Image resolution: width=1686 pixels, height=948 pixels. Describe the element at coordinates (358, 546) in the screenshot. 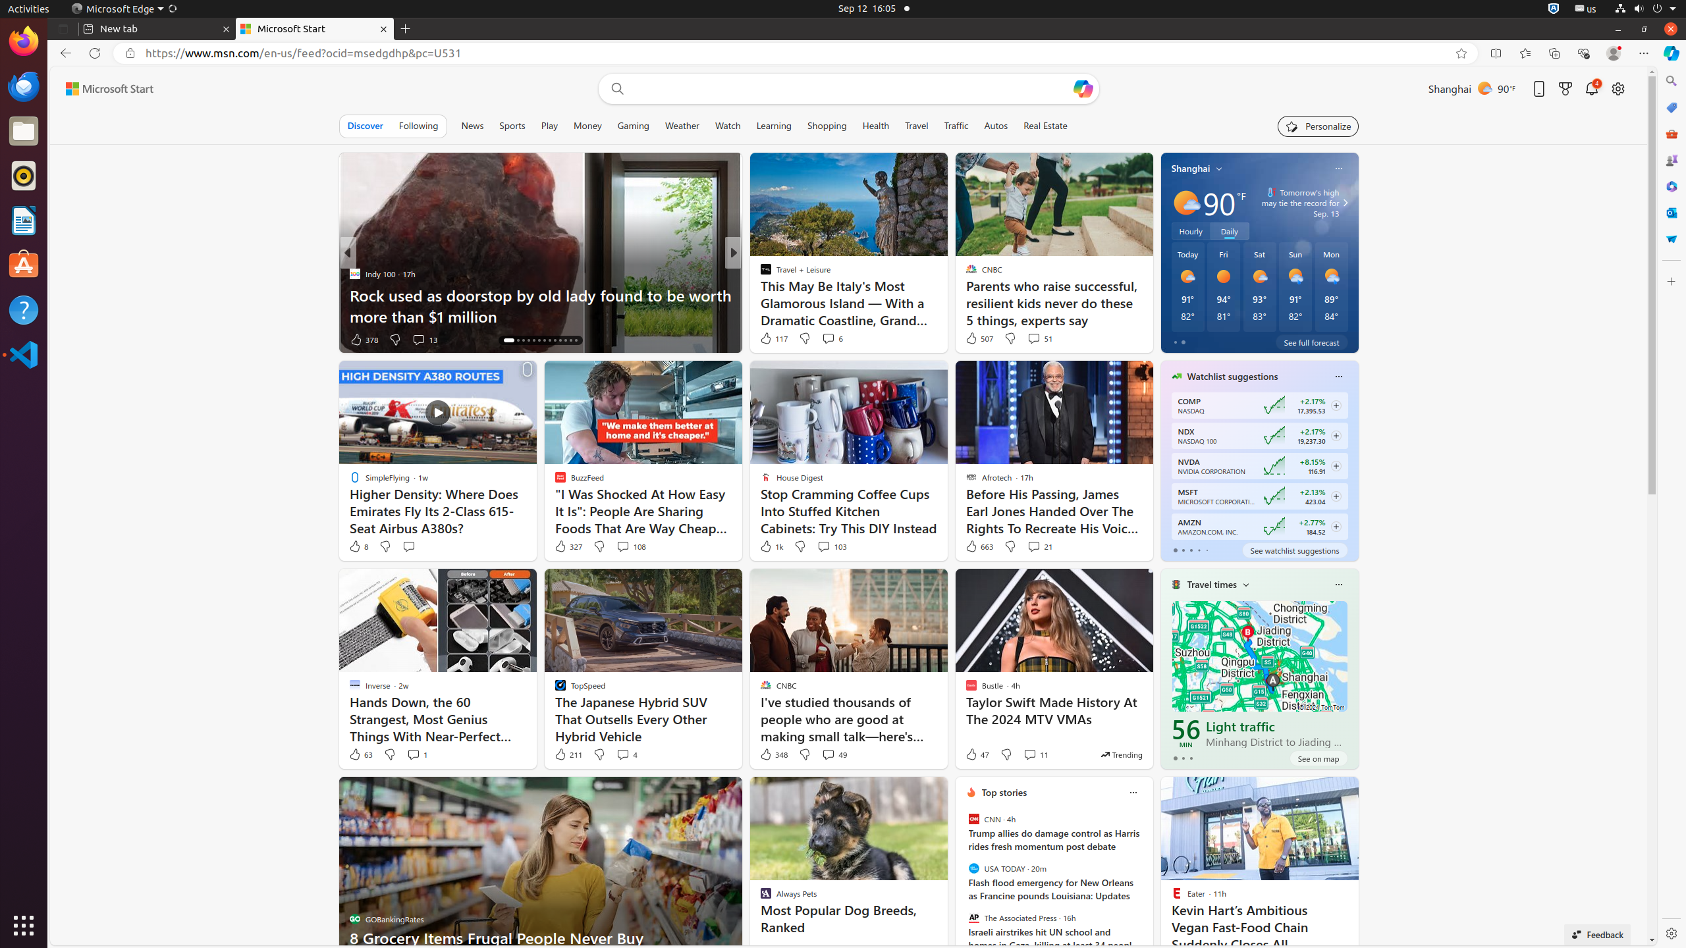

I see `8 Like` at that location.